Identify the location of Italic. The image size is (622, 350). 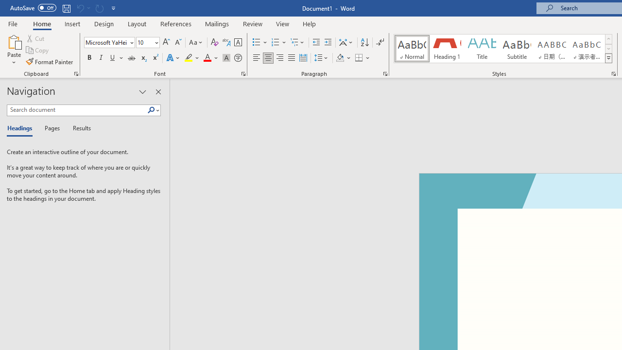
(101, 58).